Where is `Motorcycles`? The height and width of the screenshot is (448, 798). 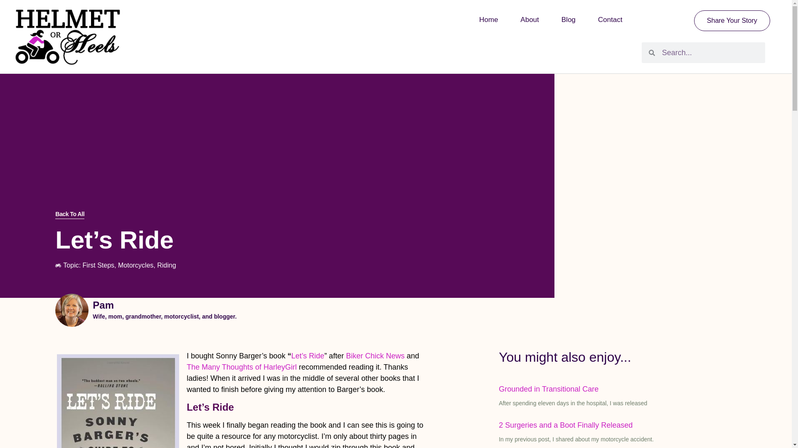
Motorcycles is located at coordinates (135, 265).